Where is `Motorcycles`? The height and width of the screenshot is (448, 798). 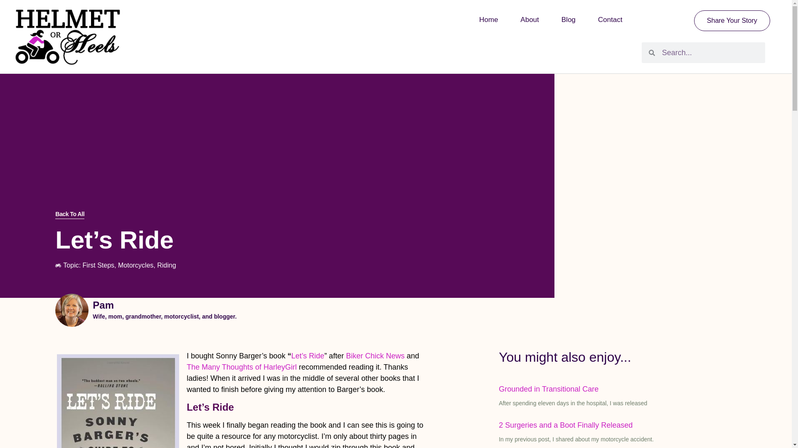
Motorcycles is located at coordinates (135, 265).